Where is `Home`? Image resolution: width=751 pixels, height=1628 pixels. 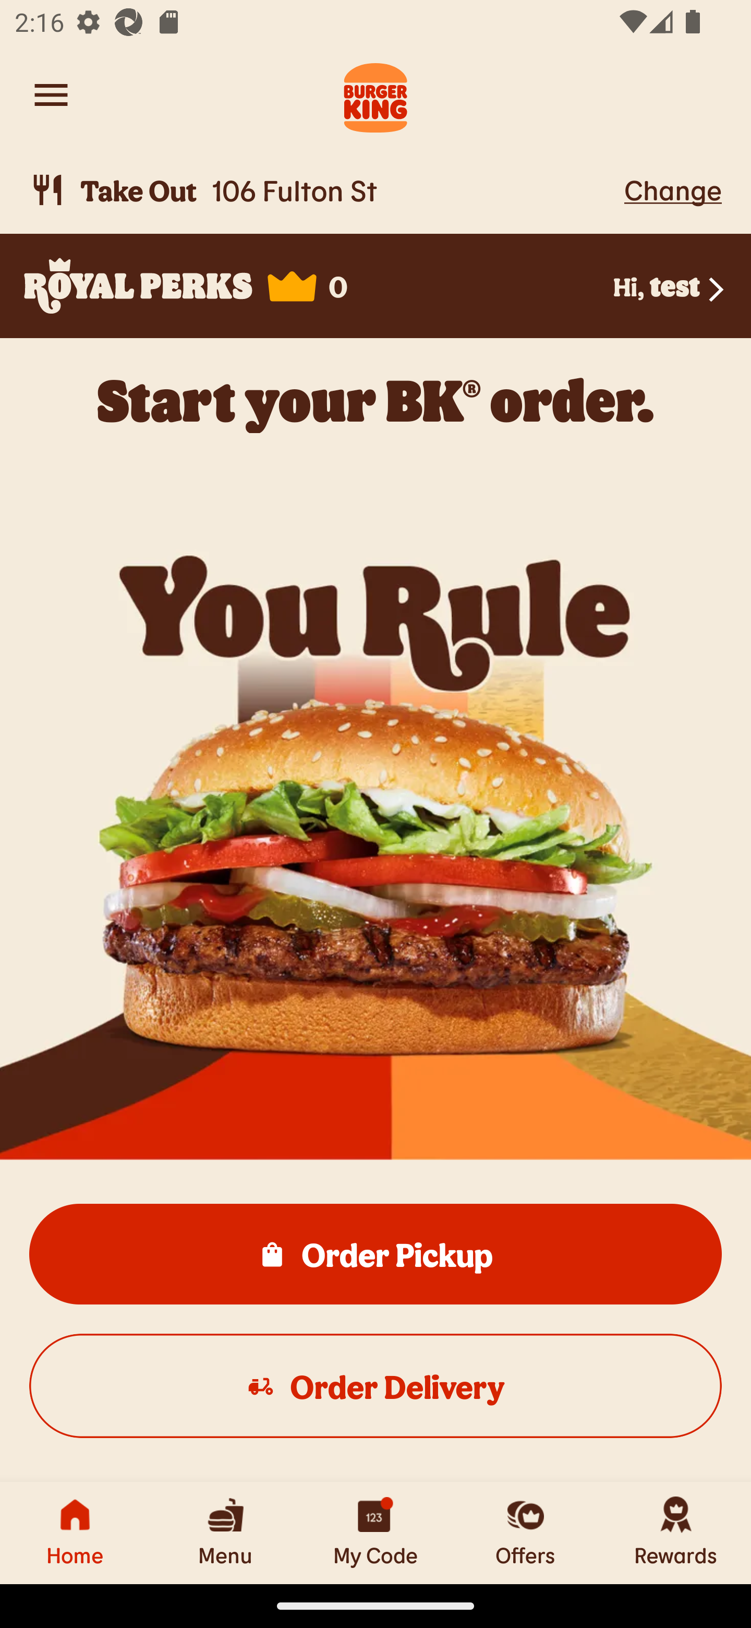
Home is located at coordinates (75, 1533).